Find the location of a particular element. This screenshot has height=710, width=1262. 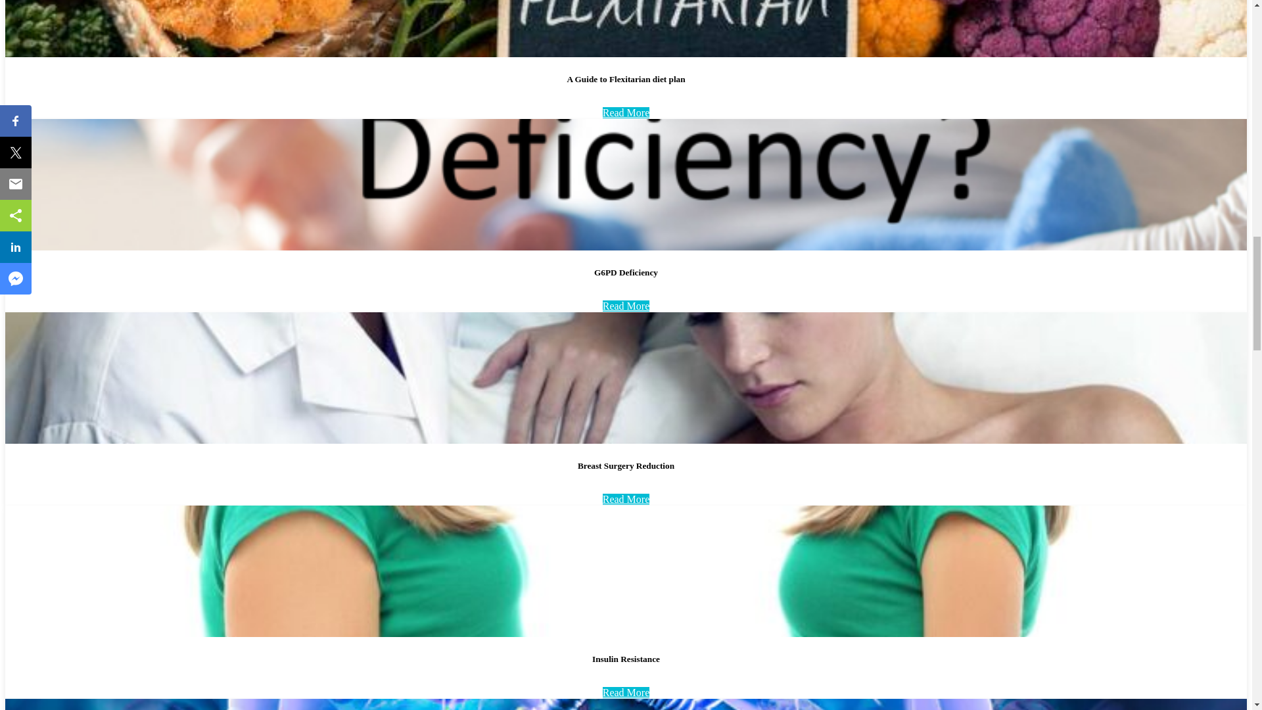

Read More is located at coordinates (626, 692).